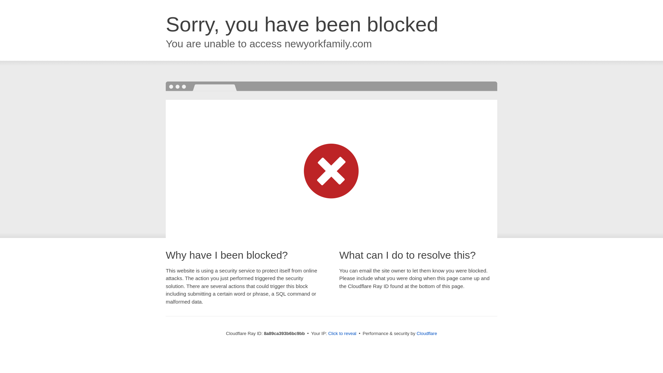 Image resolution: width=663 pixels, height=373 pixels. Describe the element at coordinates (426, 333) in the screenshot. I see `Cloudflare` at that location.